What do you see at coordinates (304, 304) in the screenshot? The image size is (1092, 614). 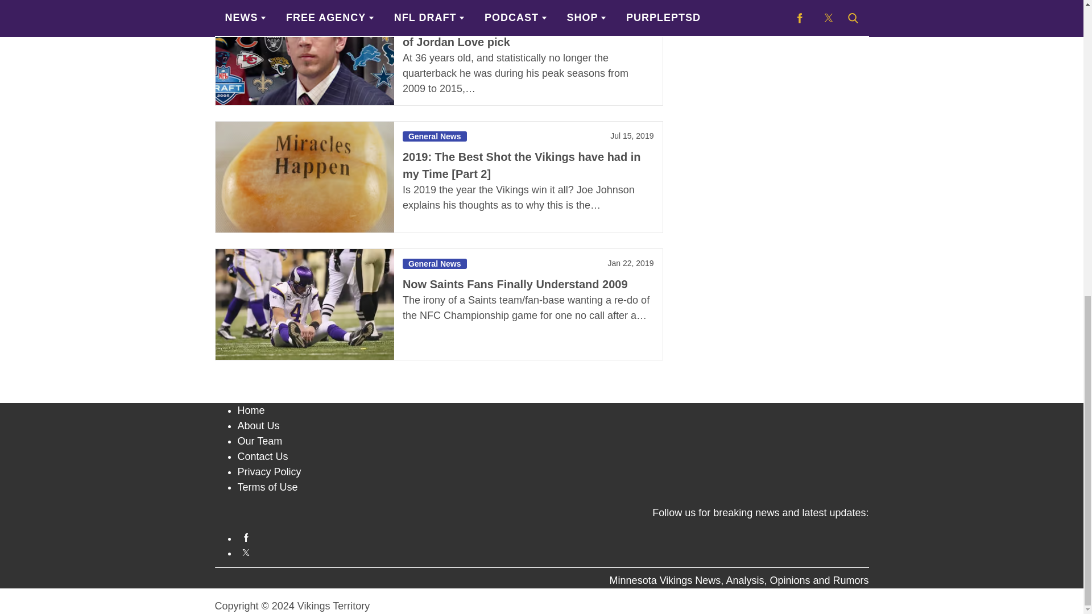 I see `Now Saints Fans Finally Understand 2009` at bounding box center [304, 304].